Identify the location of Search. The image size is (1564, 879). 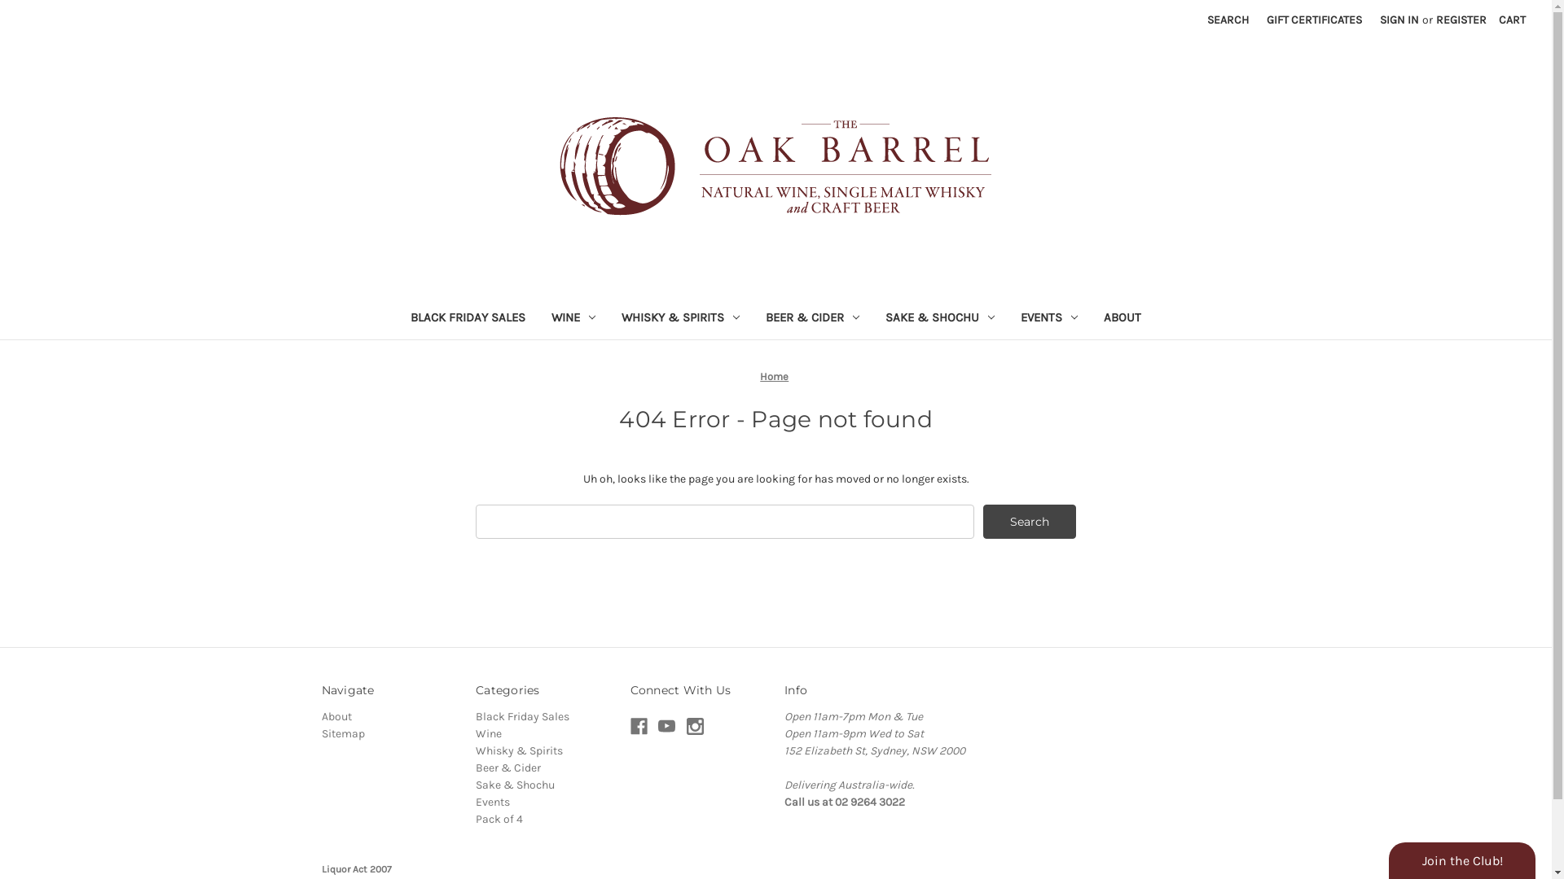
(1030, 522).